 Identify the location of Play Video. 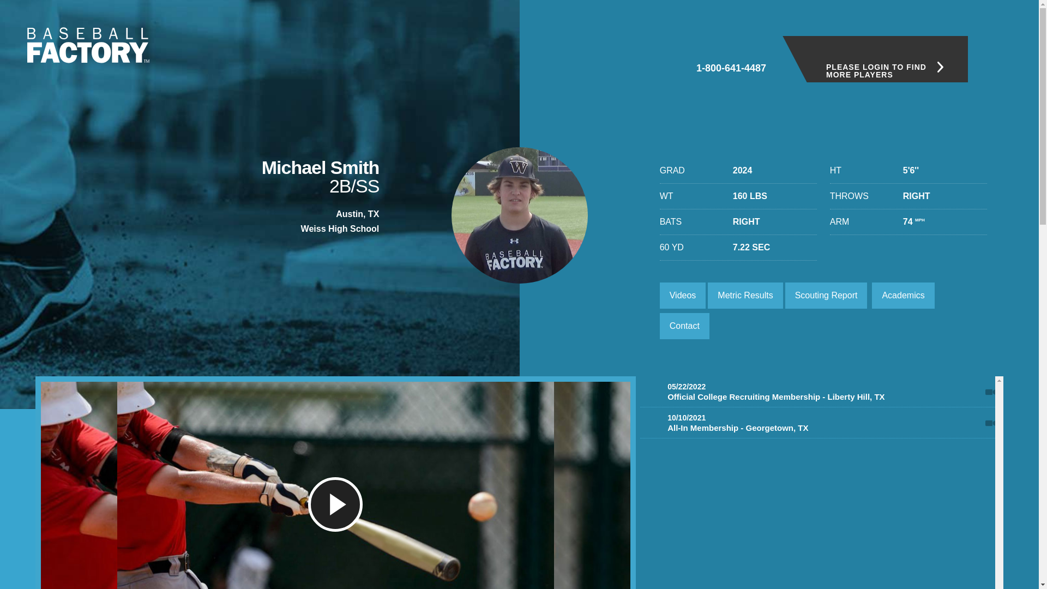
(817, 424).